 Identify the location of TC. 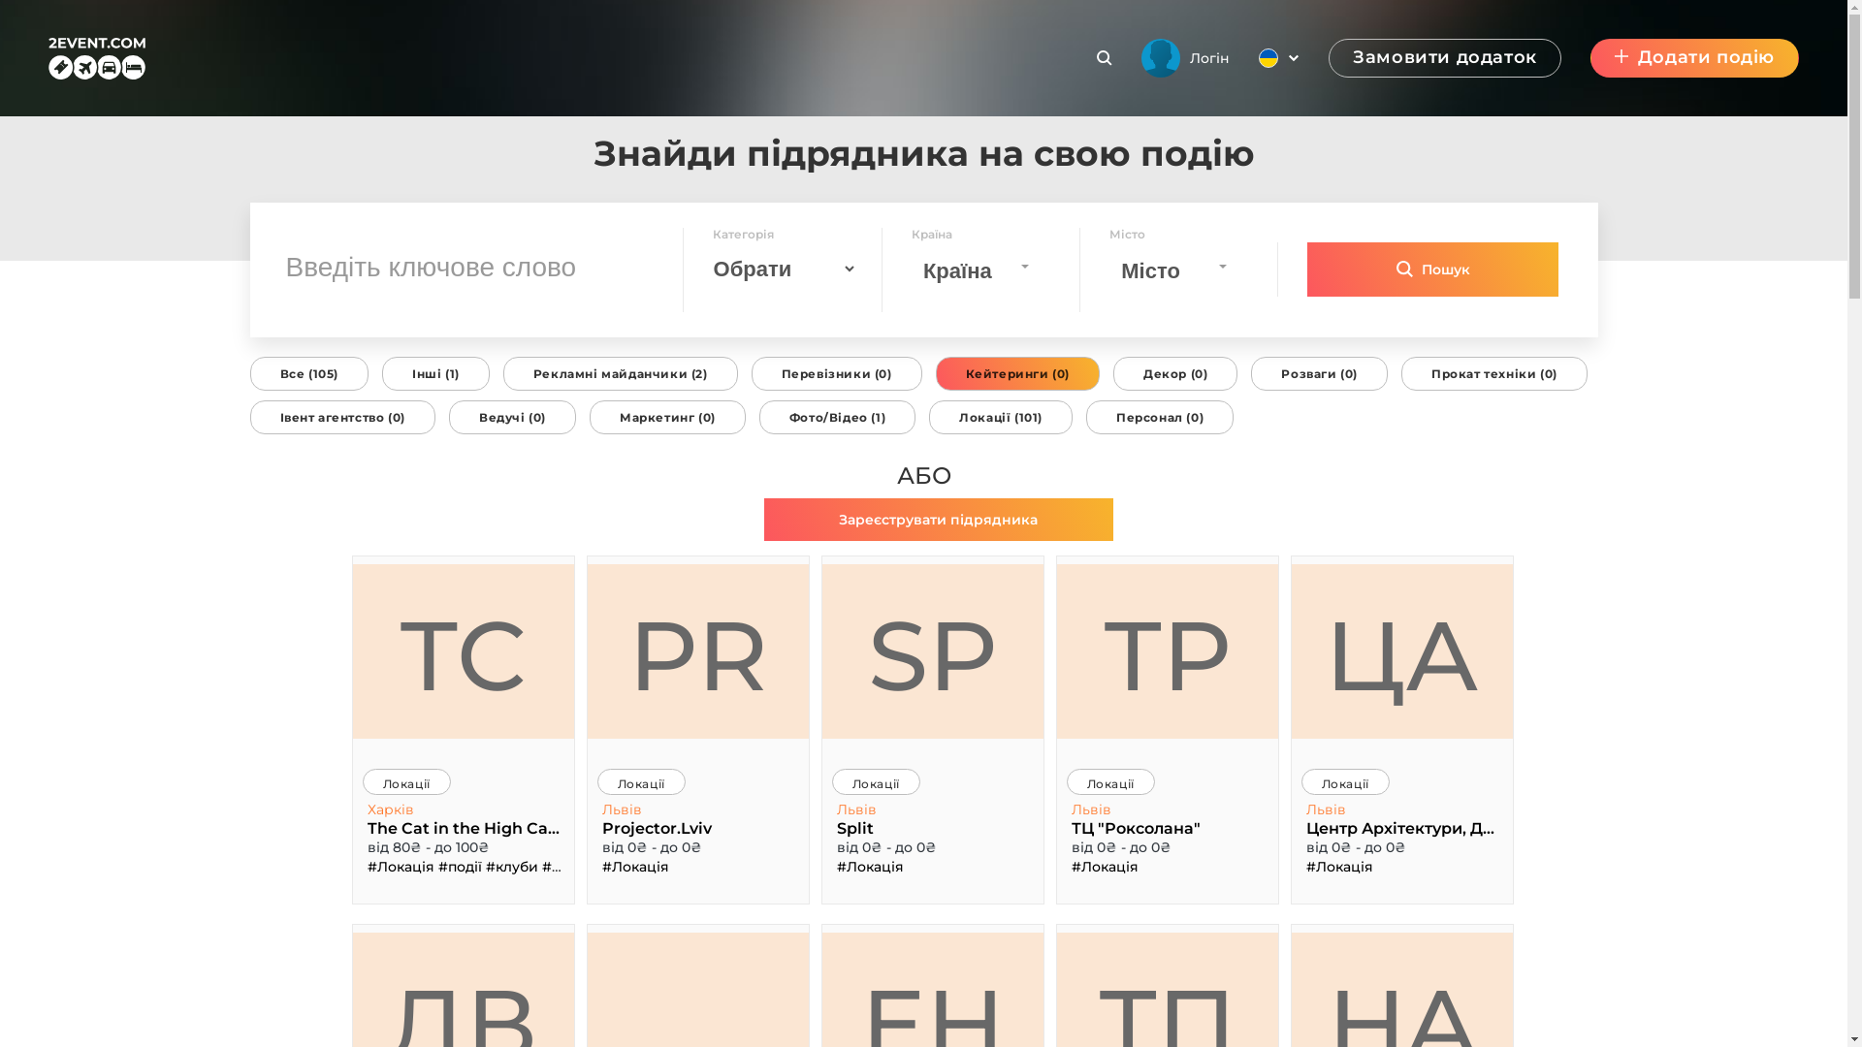
(464, 651).